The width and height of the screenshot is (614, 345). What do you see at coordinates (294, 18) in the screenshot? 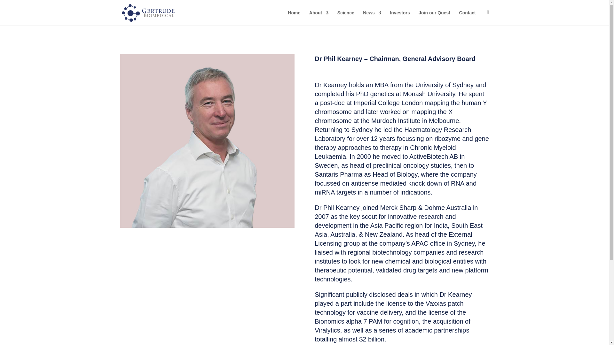
I see `Home` at bounding box center [294, 18].